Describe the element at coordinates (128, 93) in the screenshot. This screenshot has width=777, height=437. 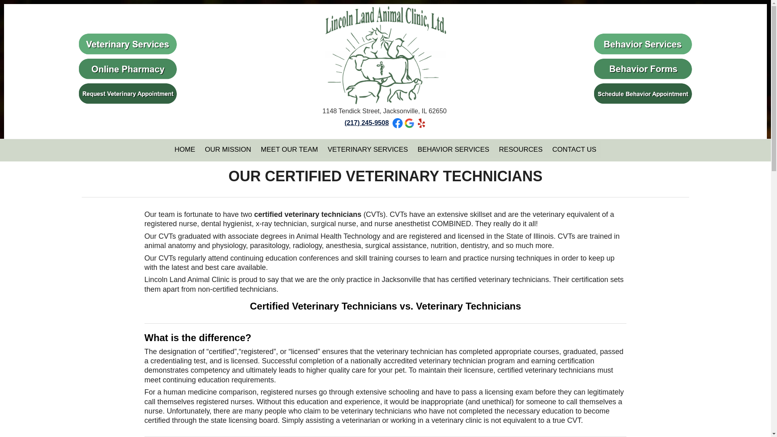
I see `Schedule Veterinary Appointment` at that location.